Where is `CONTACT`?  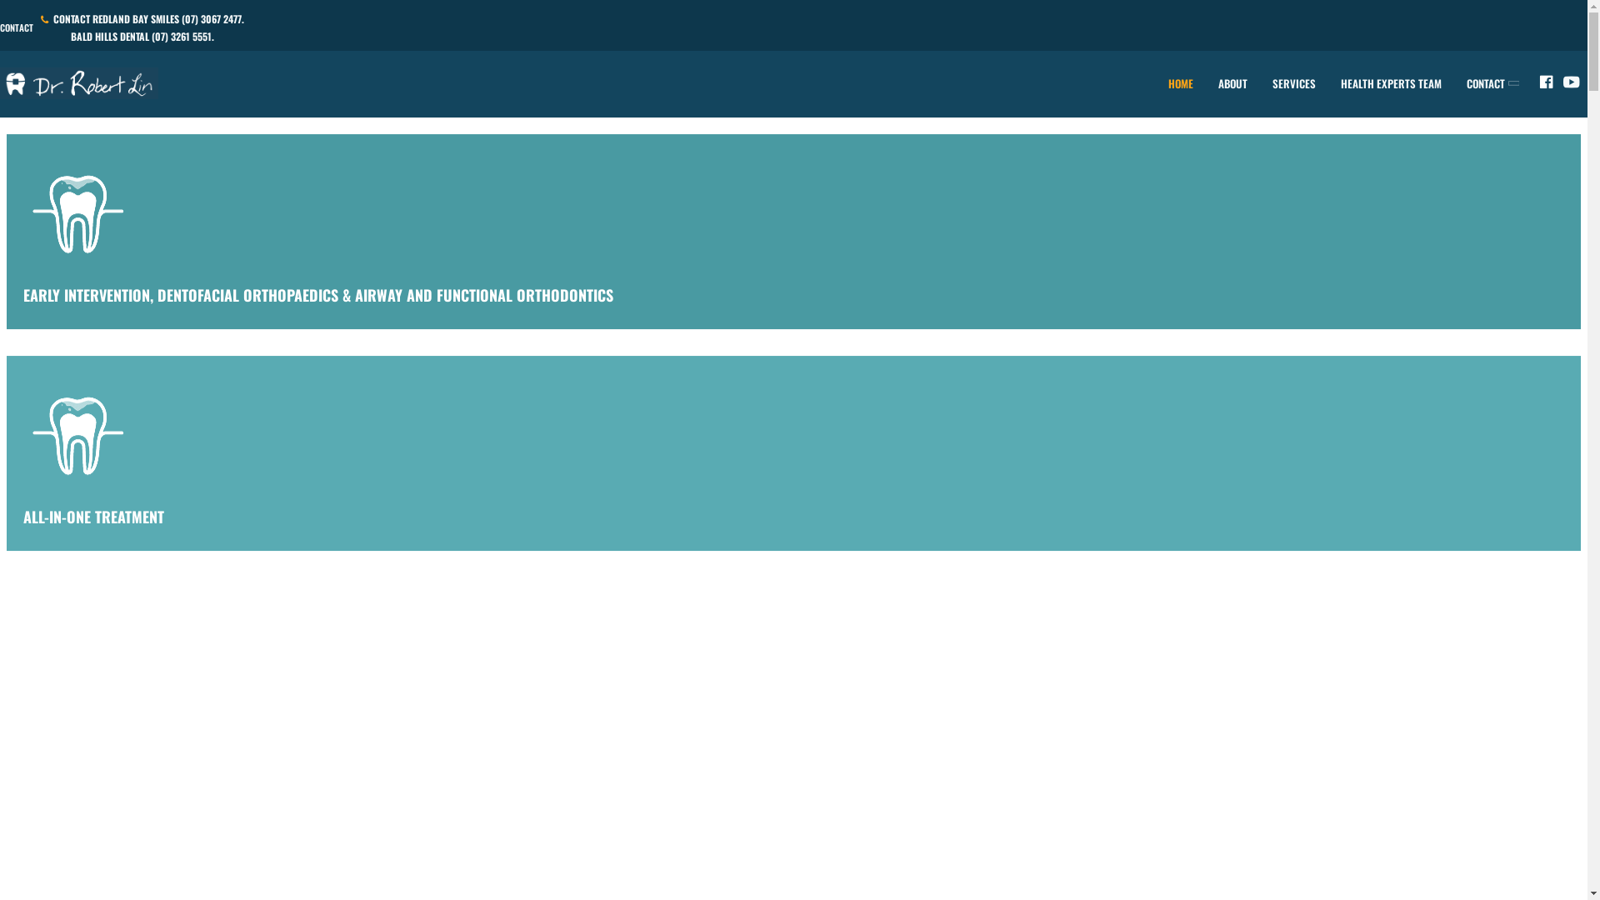 CONTACT is located at coordinates (17, 28).